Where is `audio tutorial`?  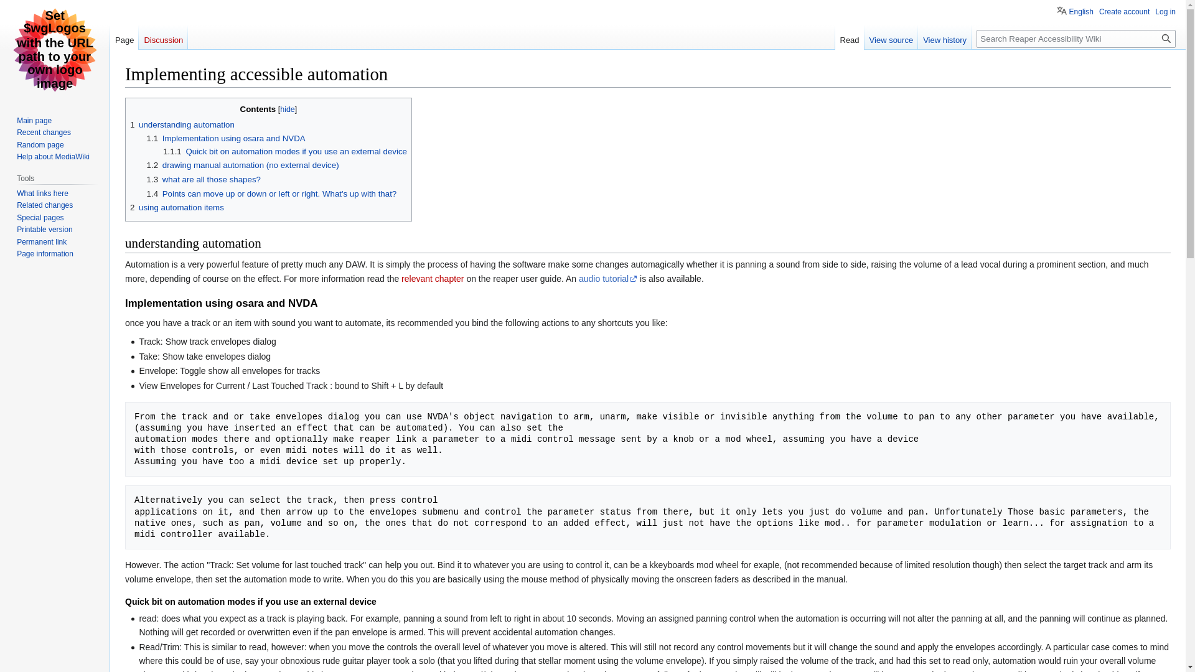 audio tutorial is located at coordinates (607, 278).